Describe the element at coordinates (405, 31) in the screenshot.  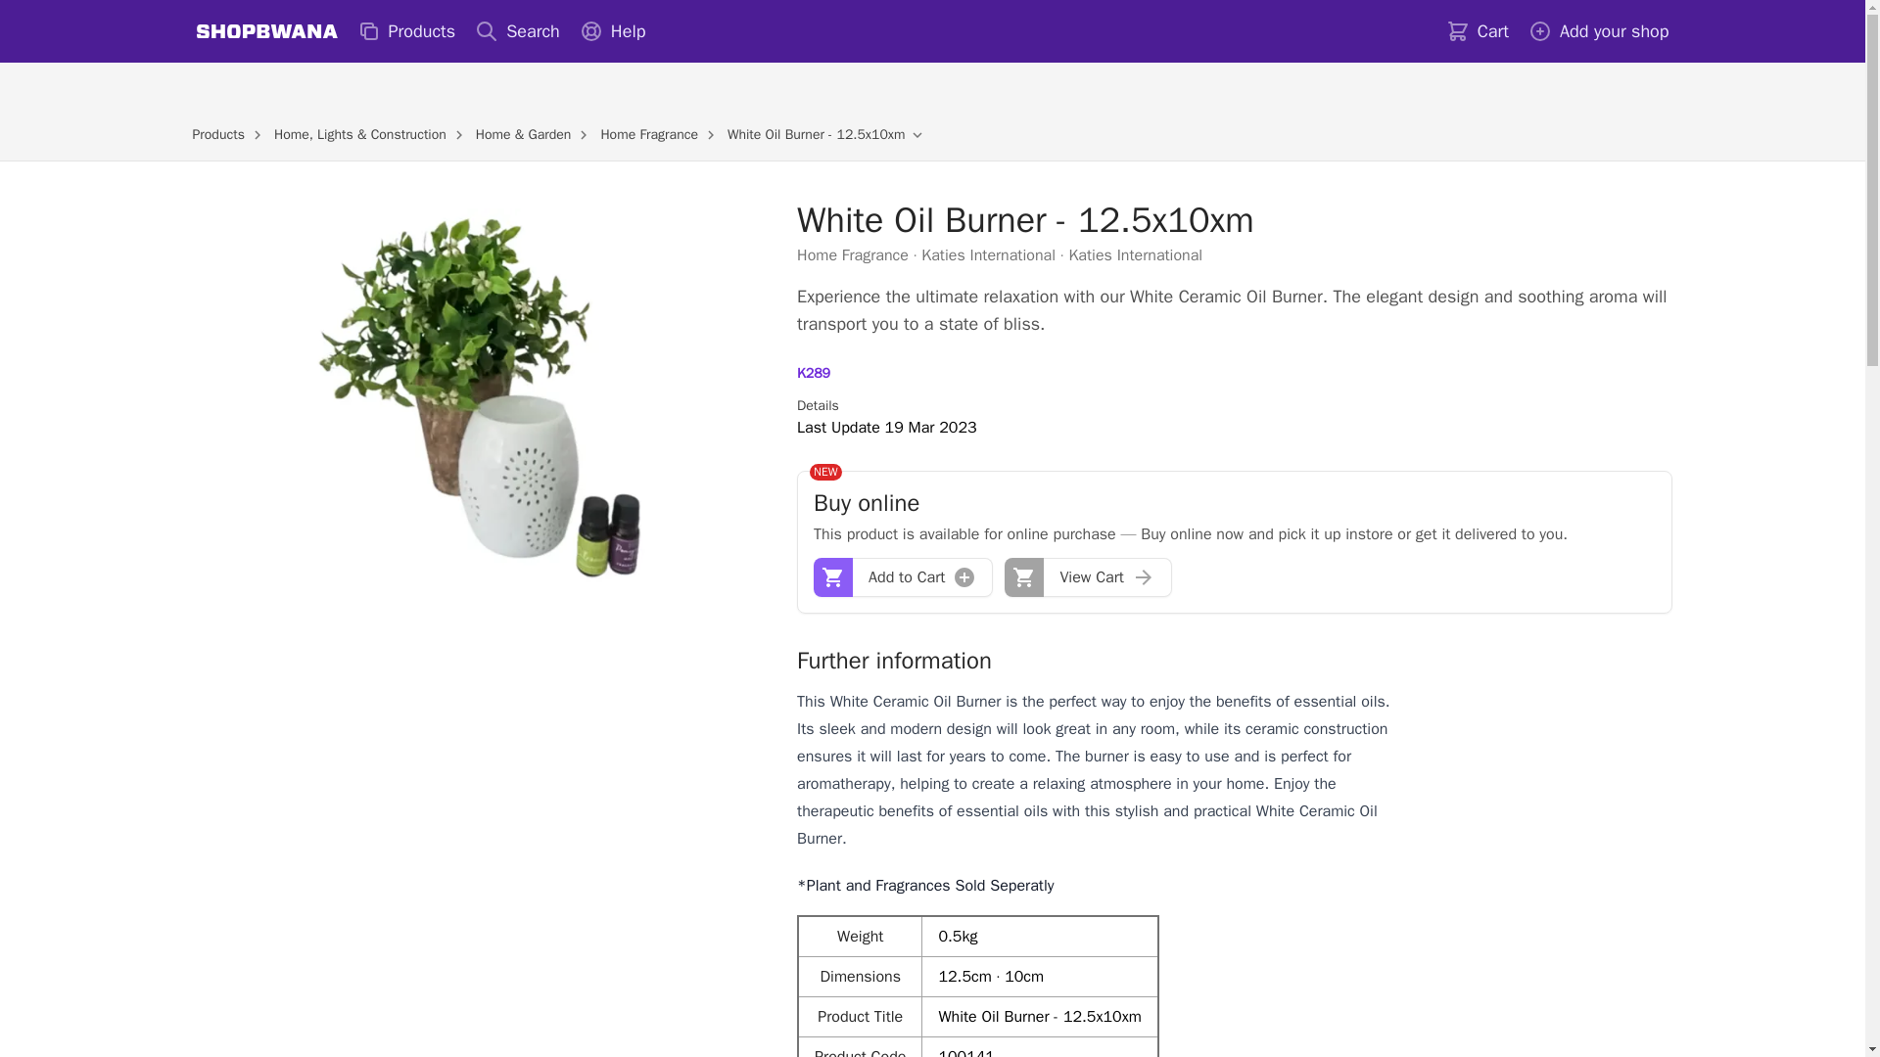
I see `Products` at that location.